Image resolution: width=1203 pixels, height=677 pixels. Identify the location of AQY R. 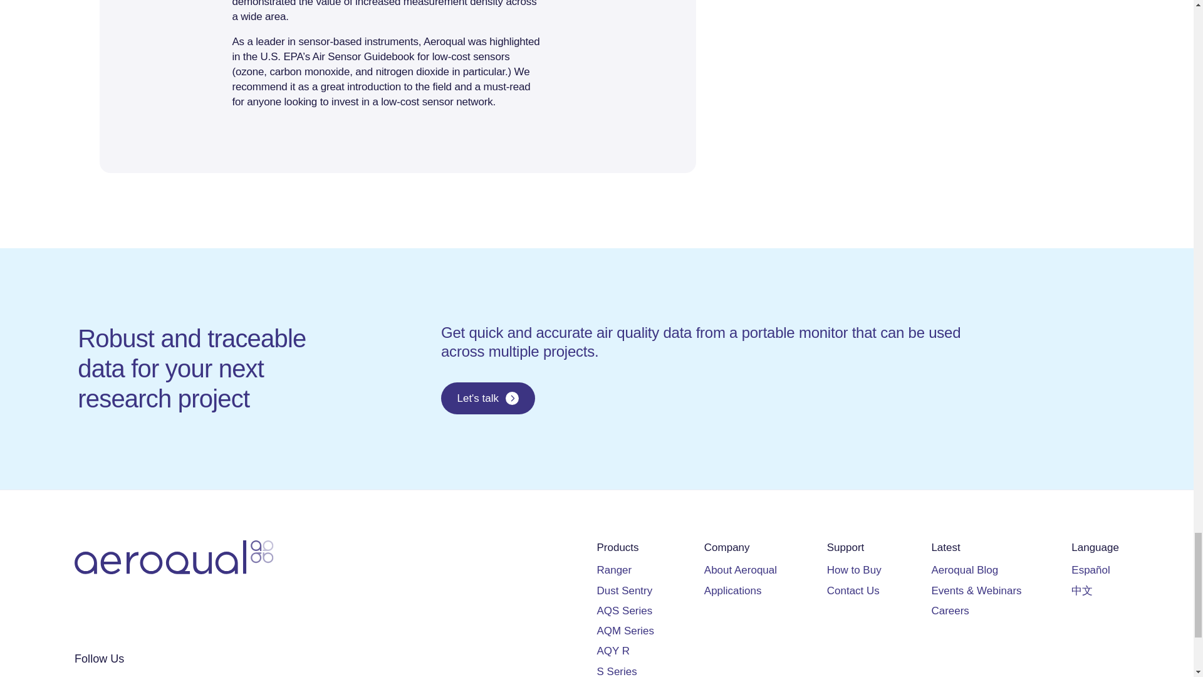
(613, 651).